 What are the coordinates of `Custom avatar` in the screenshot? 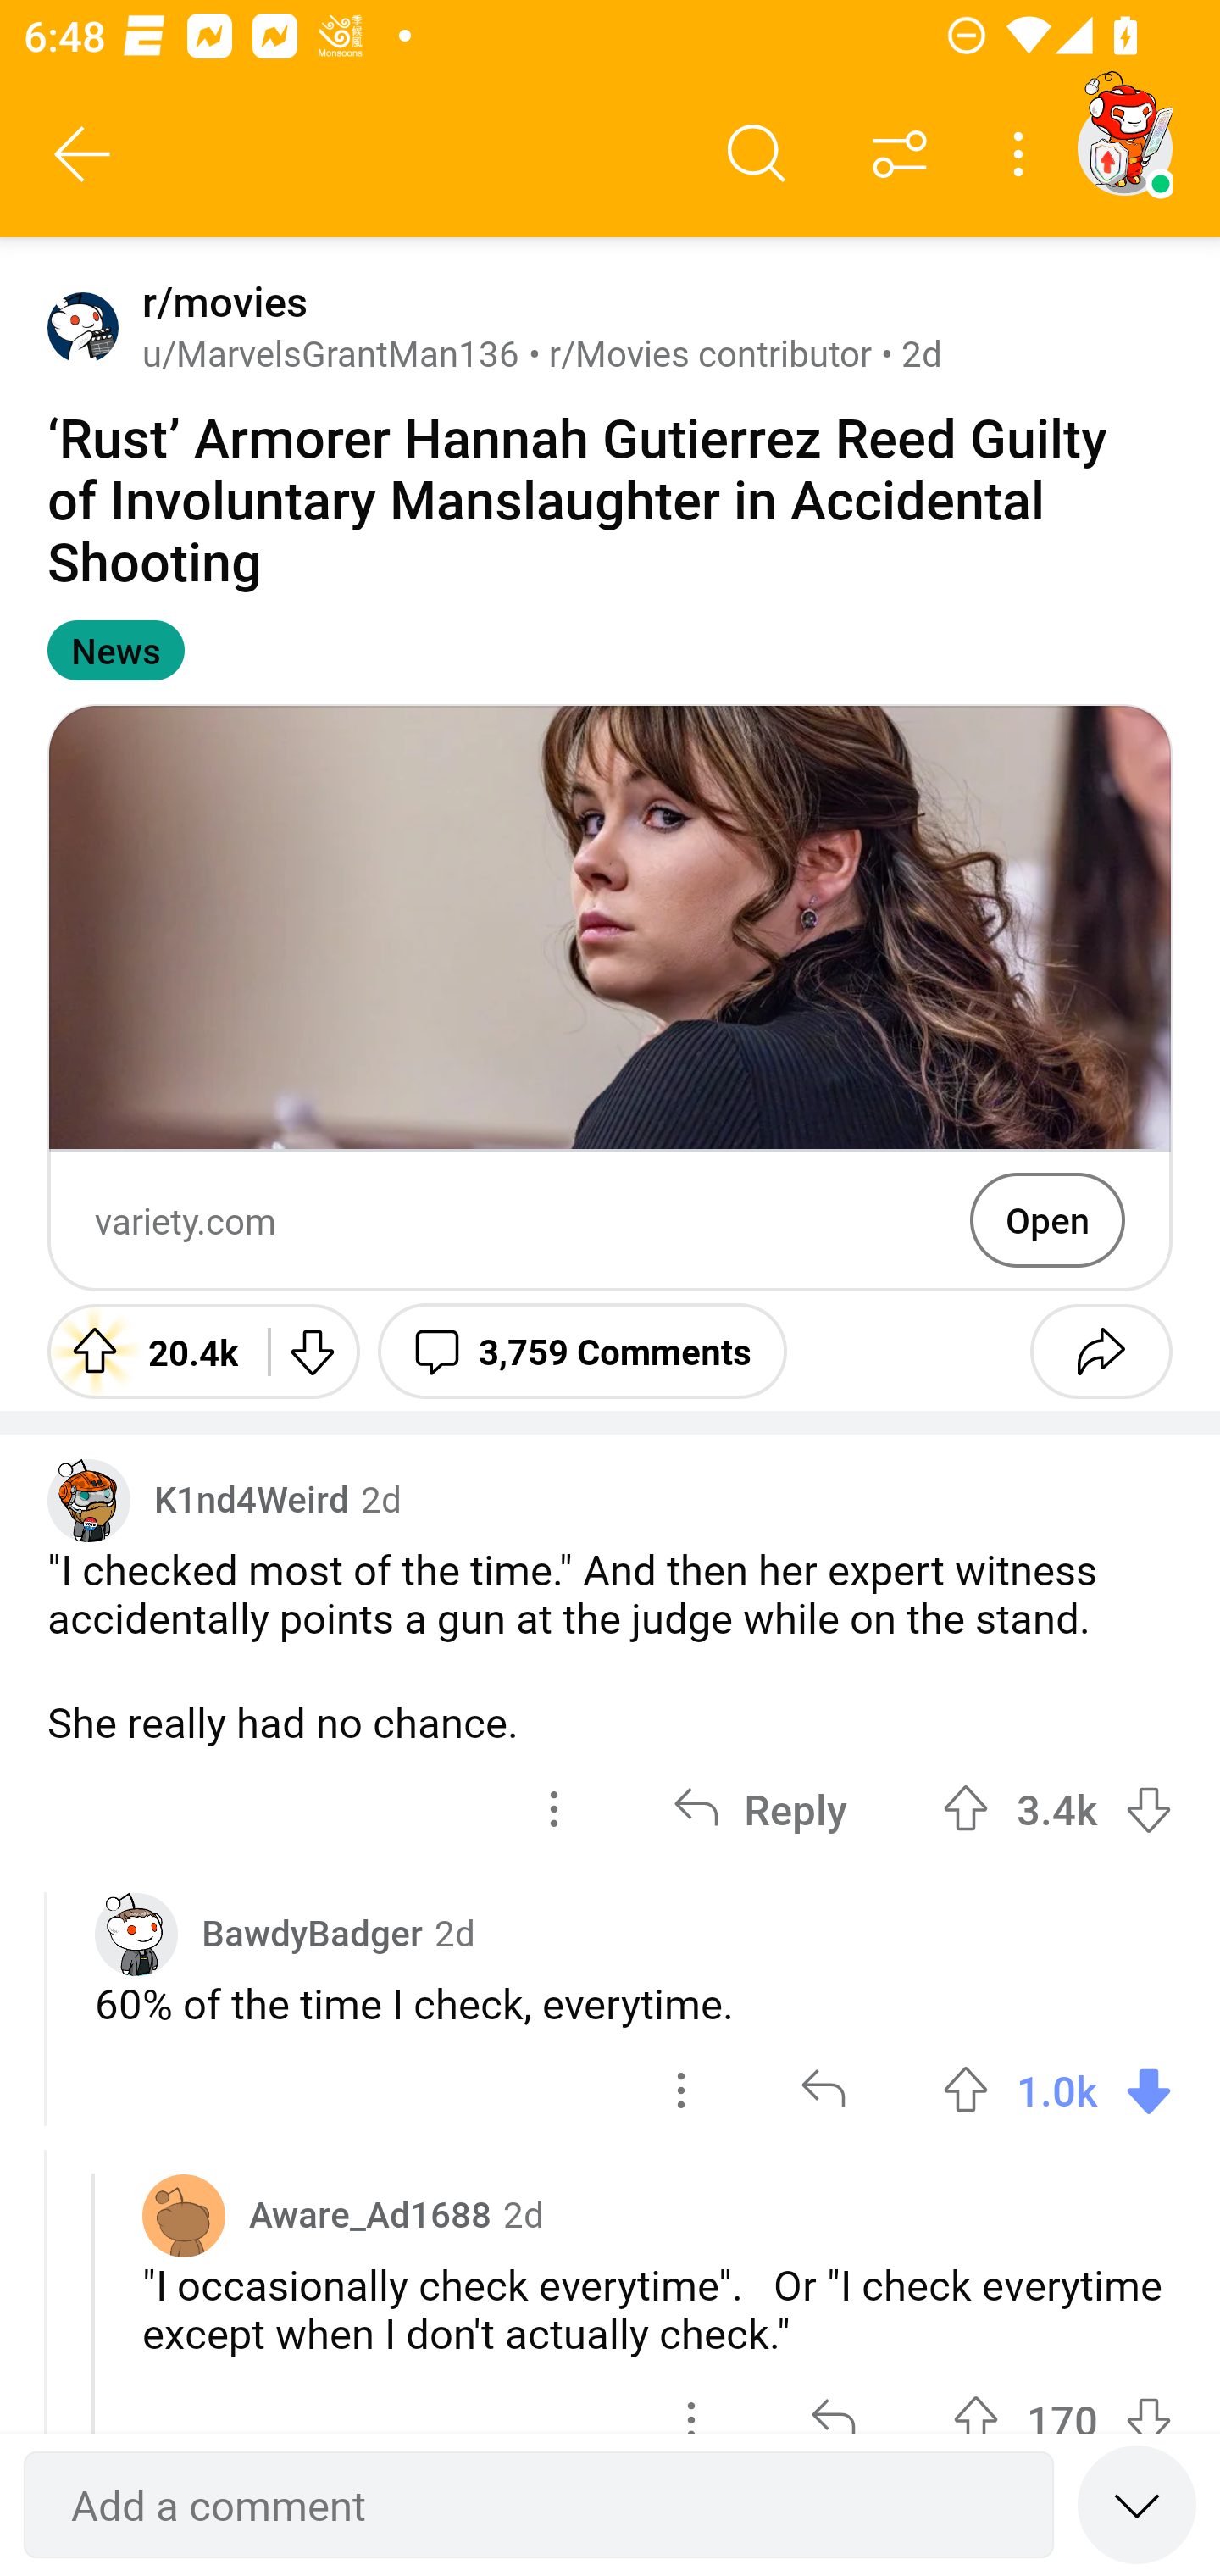 It's located at (89, 1498).